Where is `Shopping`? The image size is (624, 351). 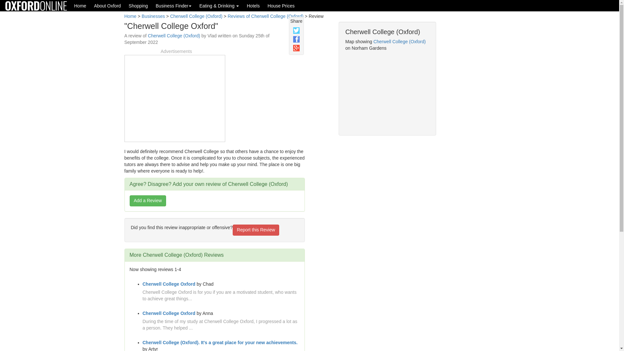 Shopping is located at coordinates (138, 6).